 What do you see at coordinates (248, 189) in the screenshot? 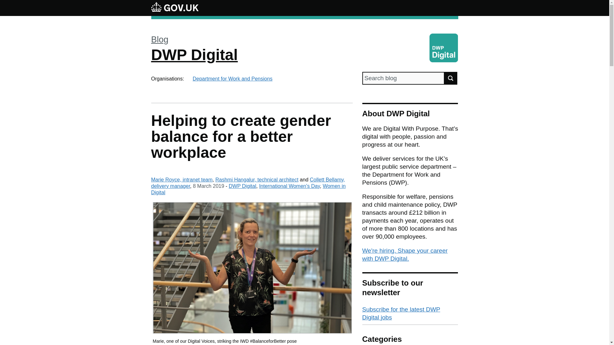
I see `Women in Digital` at bounding box center [248, 189].